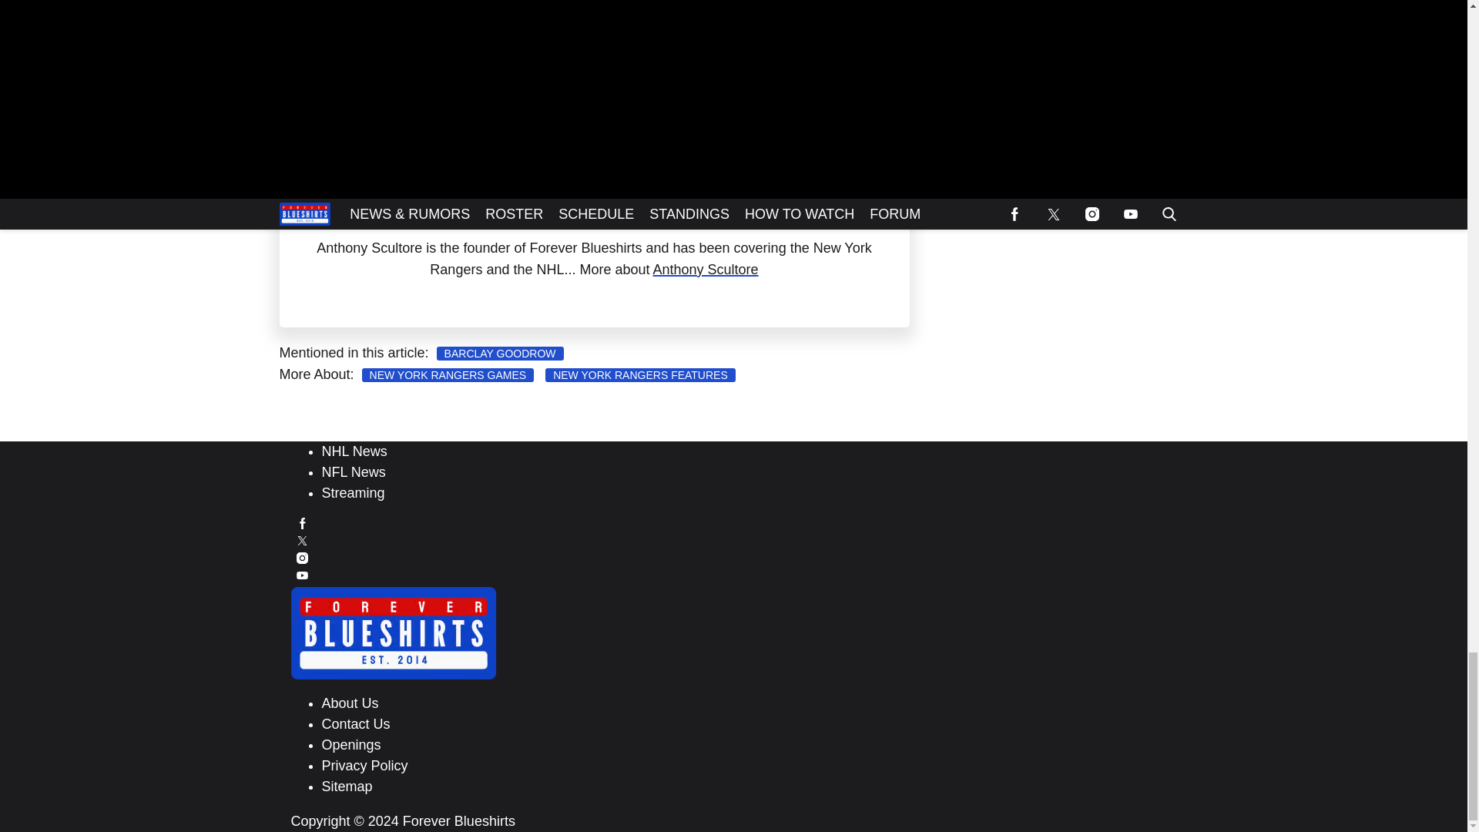 This screenshot has width=1479, height=832. What do you see at coordinates (602, 220) in the screenshot?
I see `Anthony Scultore` at bounding box center [602, 220].